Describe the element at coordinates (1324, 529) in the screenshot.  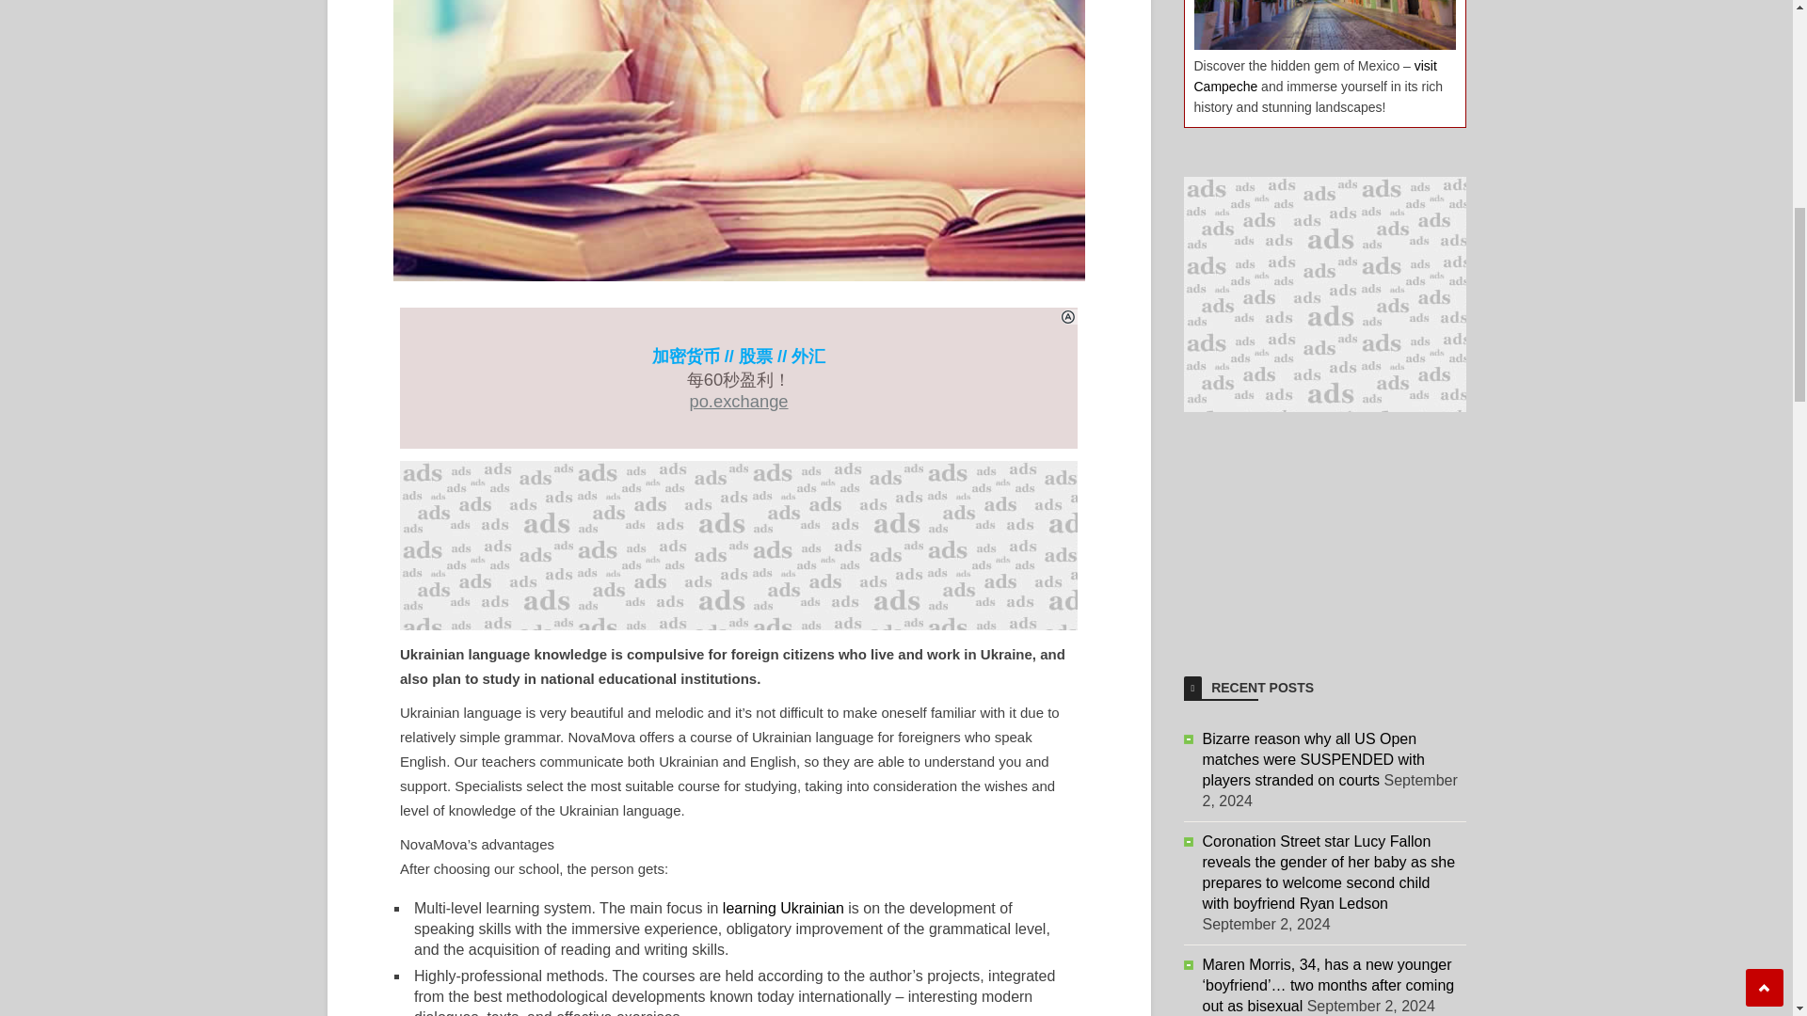
I see `Advertisement` at that location.